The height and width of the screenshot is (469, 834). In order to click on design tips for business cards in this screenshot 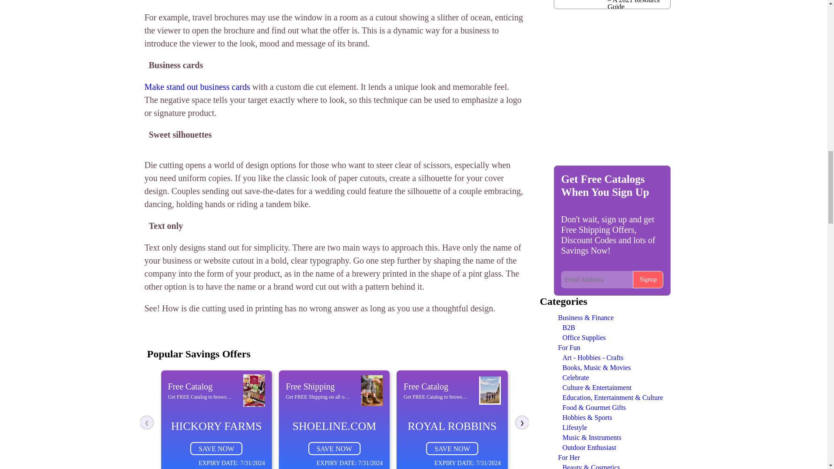, I will do `click(197, 87)`.